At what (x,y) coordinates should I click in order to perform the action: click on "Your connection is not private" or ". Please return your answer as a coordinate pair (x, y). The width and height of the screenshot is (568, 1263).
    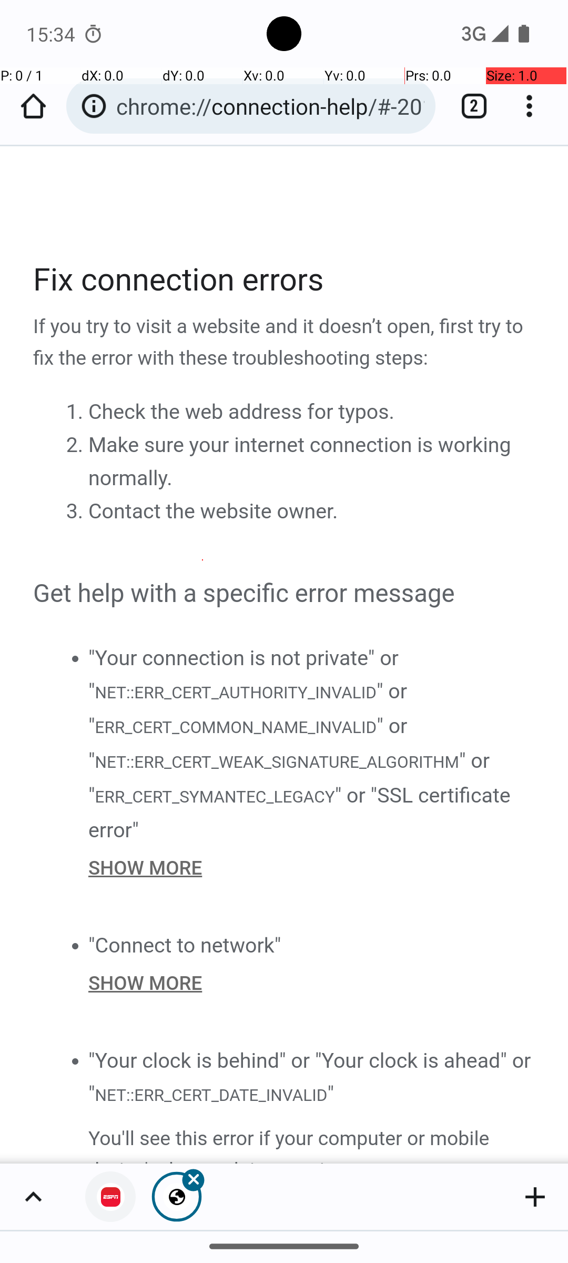
    Looking at the image, I should click on (244, 675).